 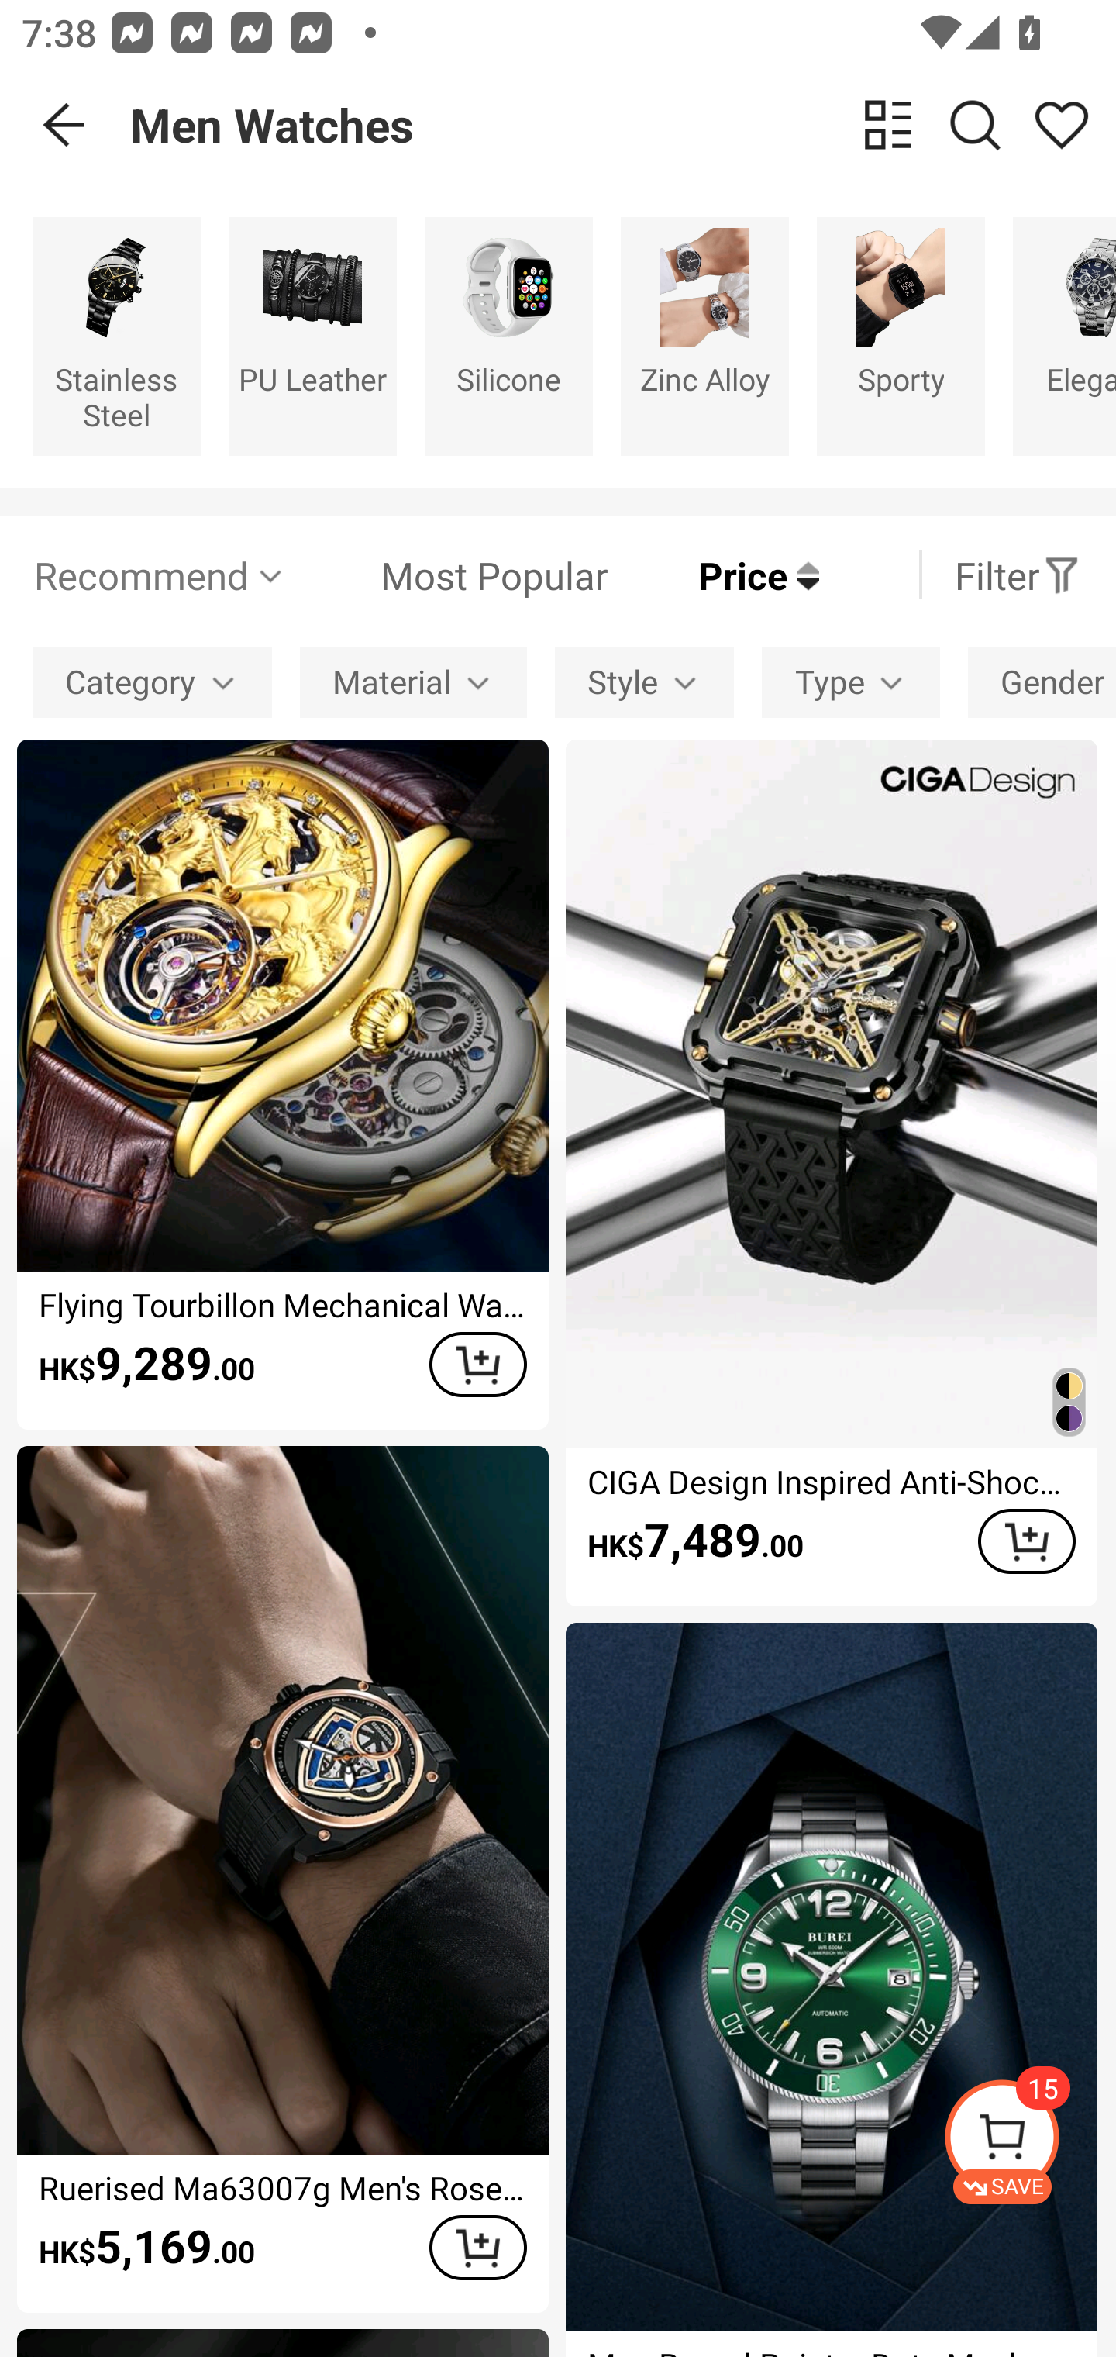 I want to click on ADD TO CART, so click(x=477, y=1365).